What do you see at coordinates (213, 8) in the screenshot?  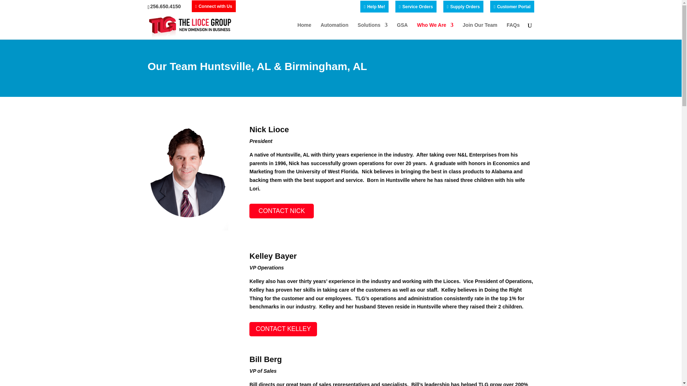 I see `Connect with Us` at bounding box center [213, 8].